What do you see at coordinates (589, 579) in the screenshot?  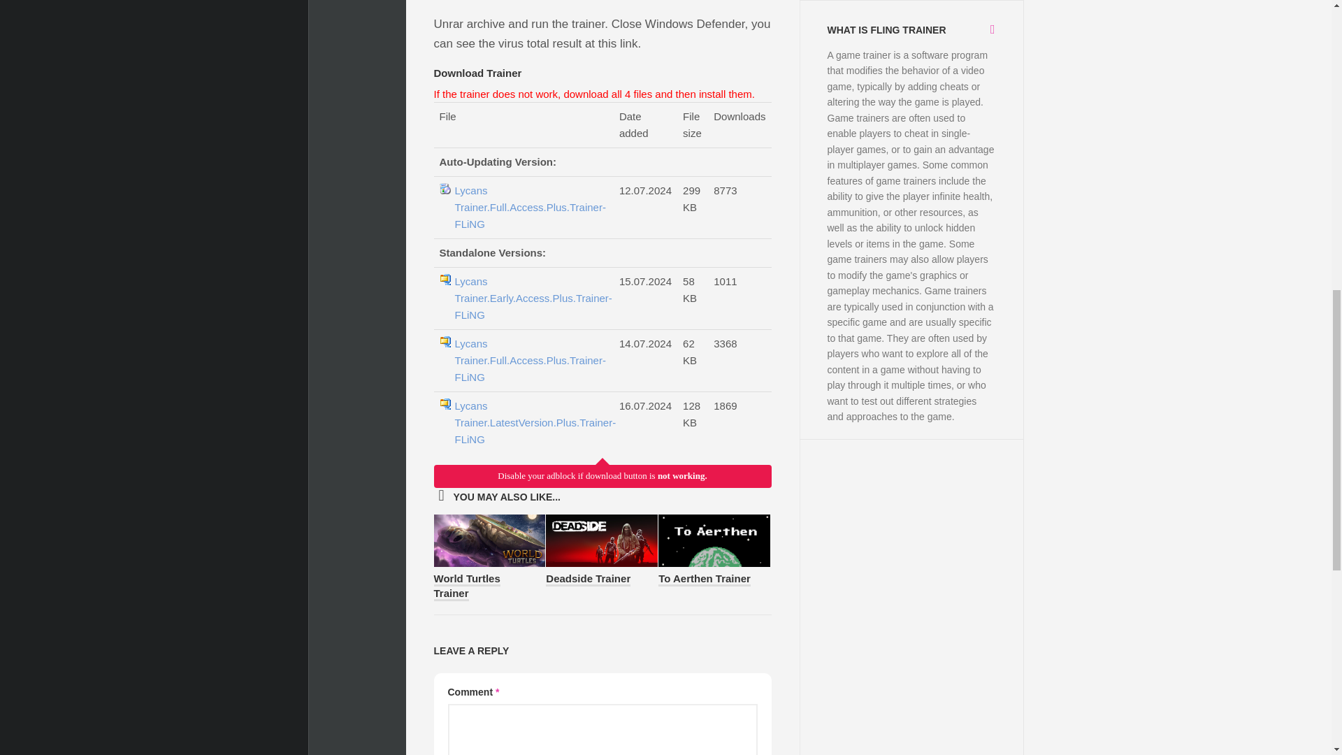 I see `Deadside Trainer` at bounding box center [589, 579].